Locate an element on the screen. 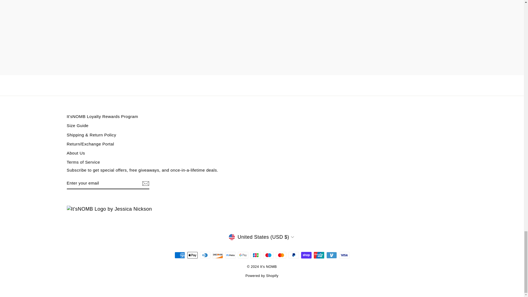  Discover is located at coordinates (217, 255).